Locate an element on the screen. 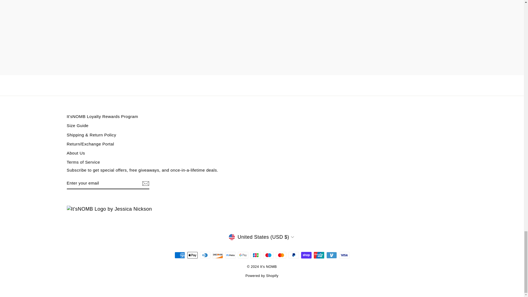  Discover is located at coordinates (217, 255).